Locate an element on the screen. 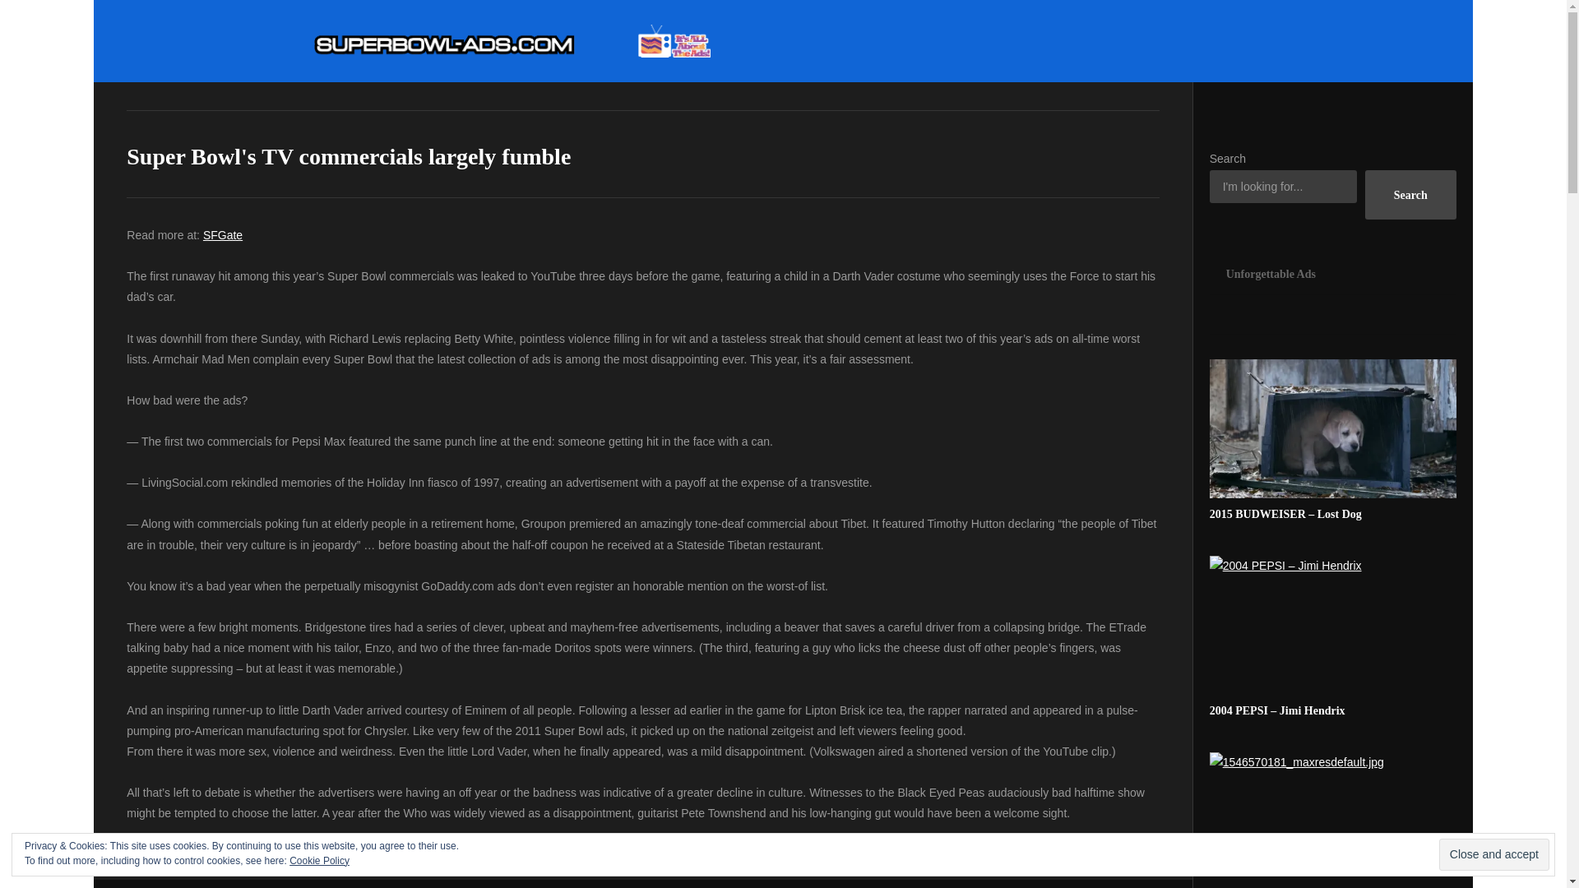 The image size is (1579, 888). Search is located at coordinates (1410, 194).